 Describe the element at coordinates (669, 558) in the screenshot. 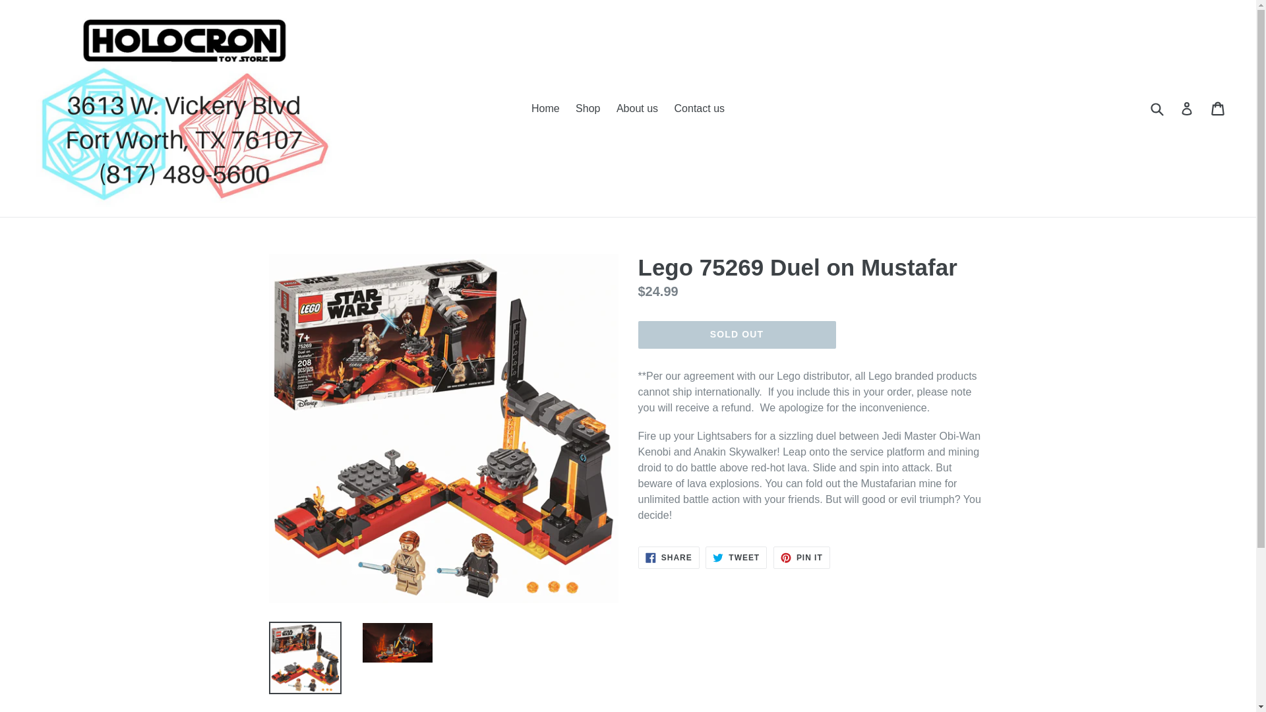

I see `About us` at that location.